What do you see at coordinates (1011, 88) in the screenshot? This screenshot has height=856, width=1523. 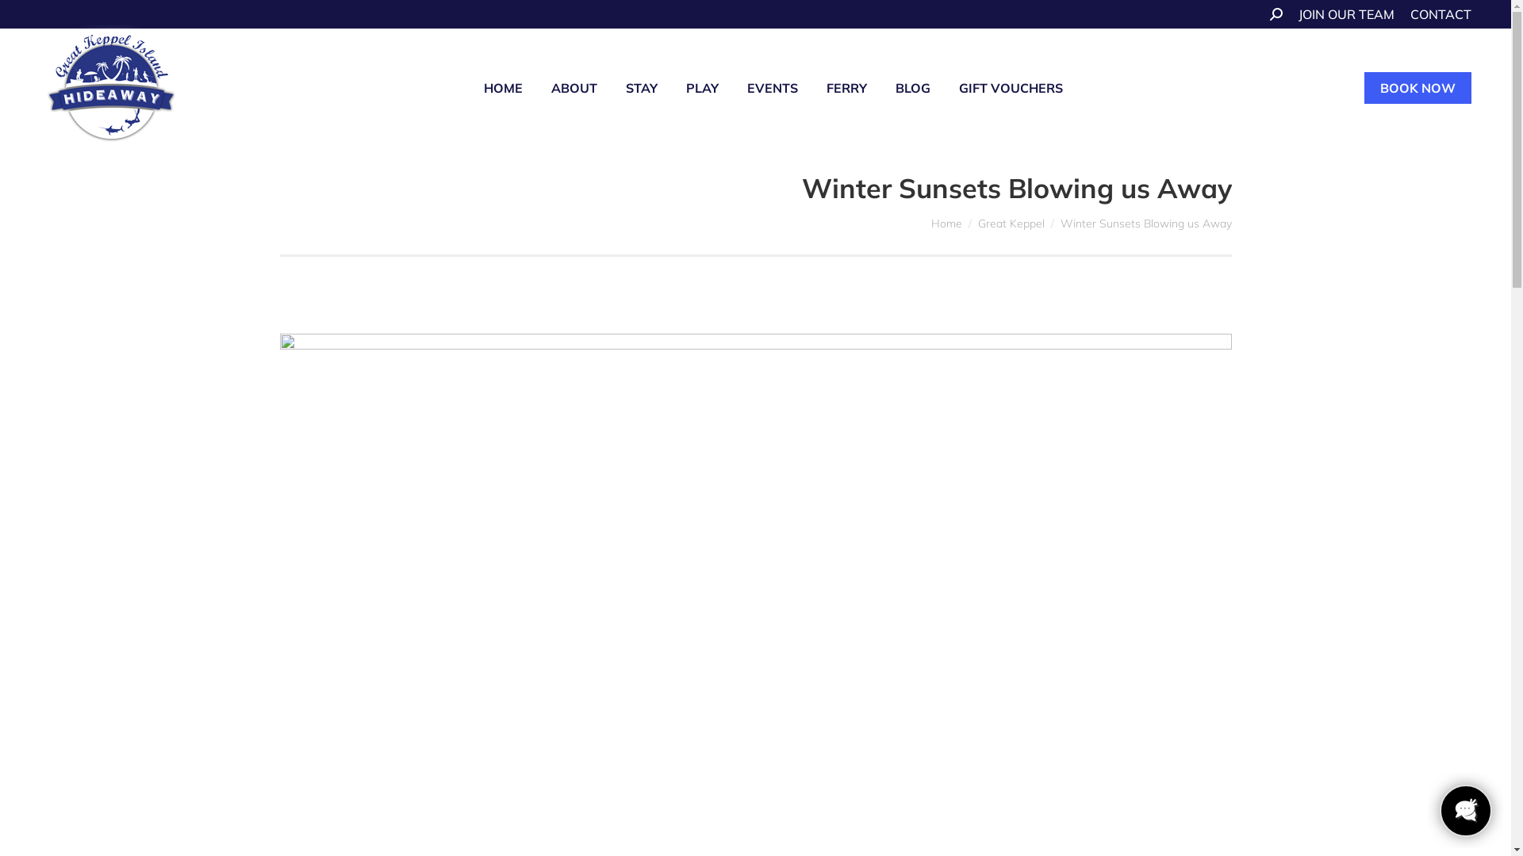 I see `GIFT VOUCHERS` at bounding box center [1011, 88].